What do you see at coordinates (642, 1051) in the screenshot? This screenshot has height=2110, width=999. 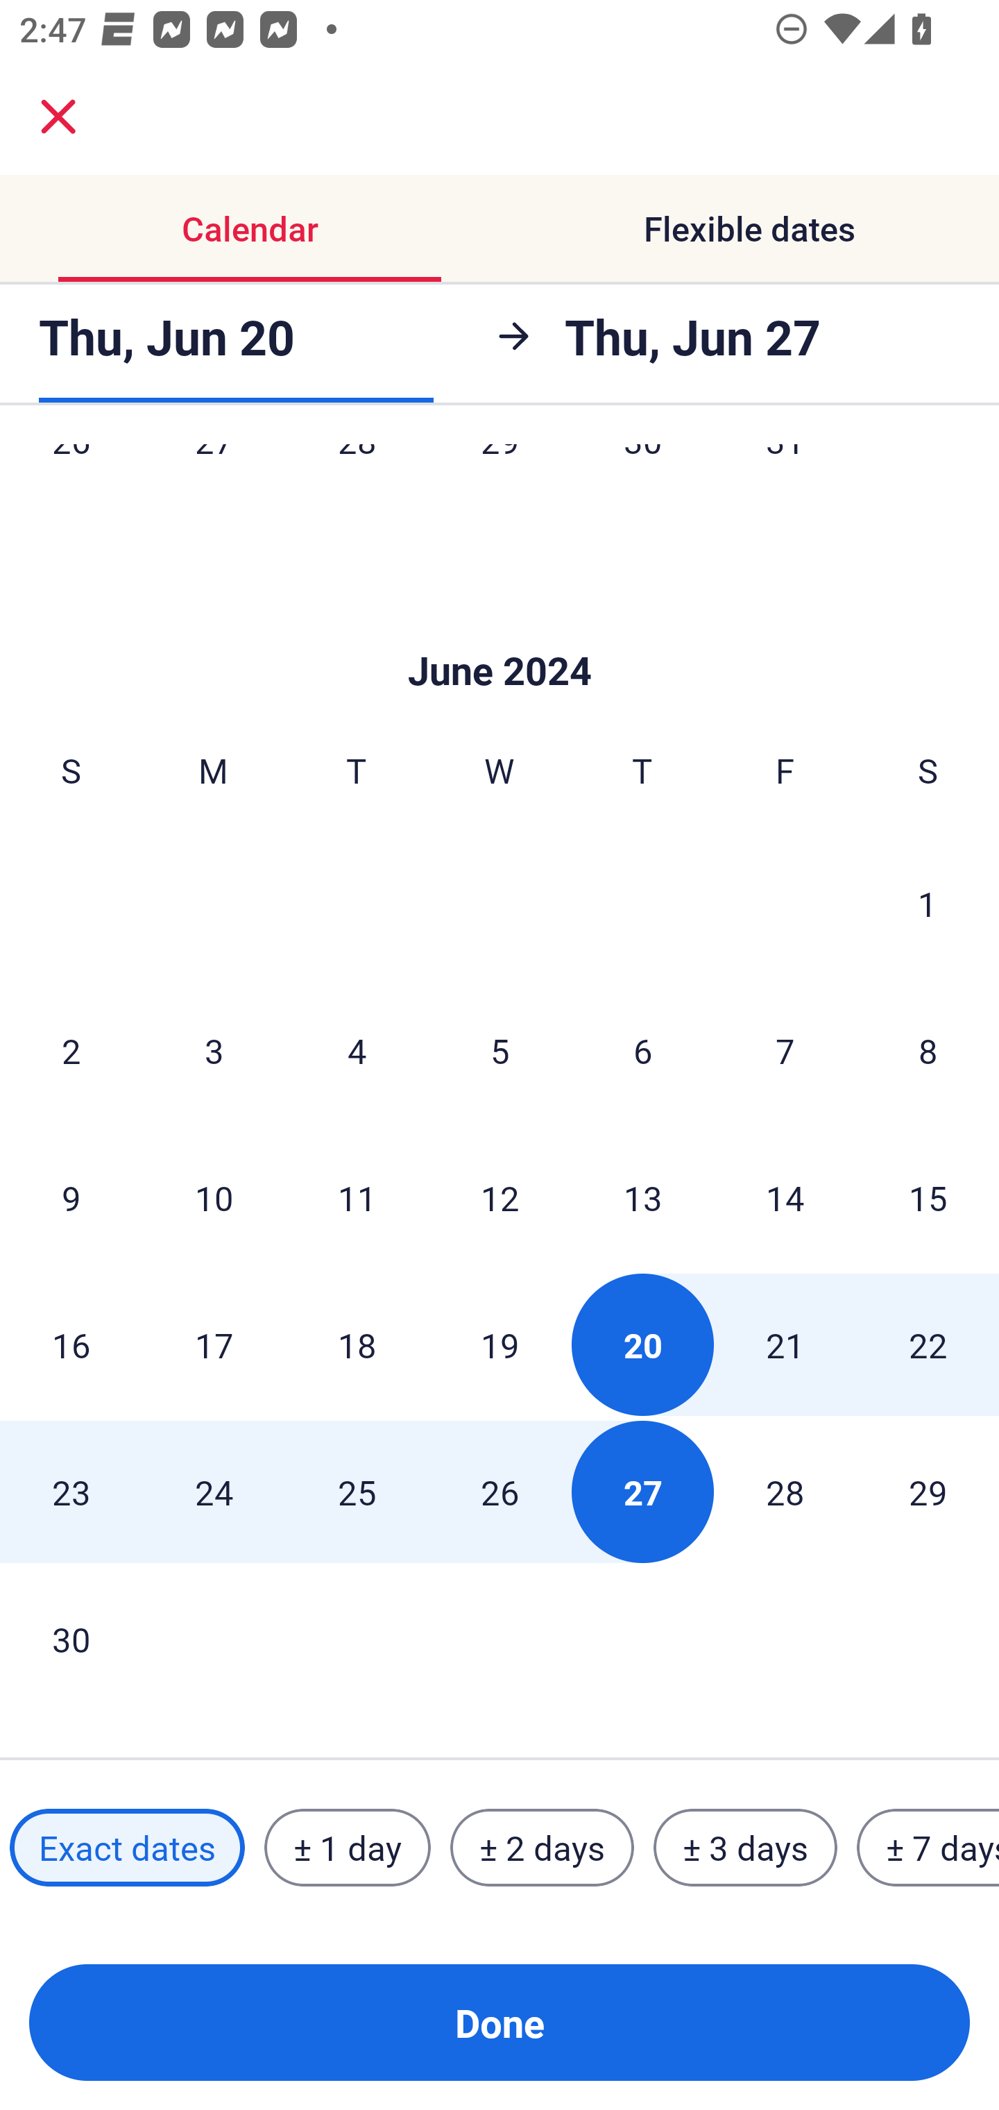 I see `6 Thursday, June 6, 2024` at bounding box center [642, 1051].